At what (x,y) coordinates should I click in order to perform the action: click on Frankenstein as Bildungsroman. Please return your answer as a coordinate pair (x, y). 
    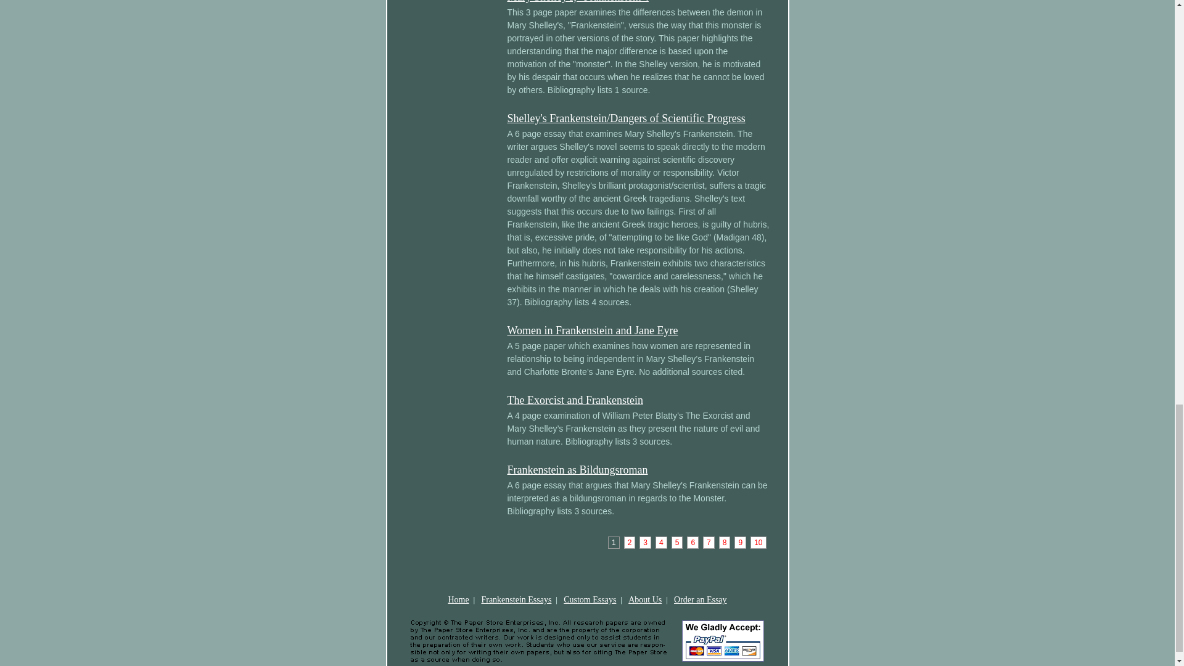
    Looking at the image, I should click on (577, 470).